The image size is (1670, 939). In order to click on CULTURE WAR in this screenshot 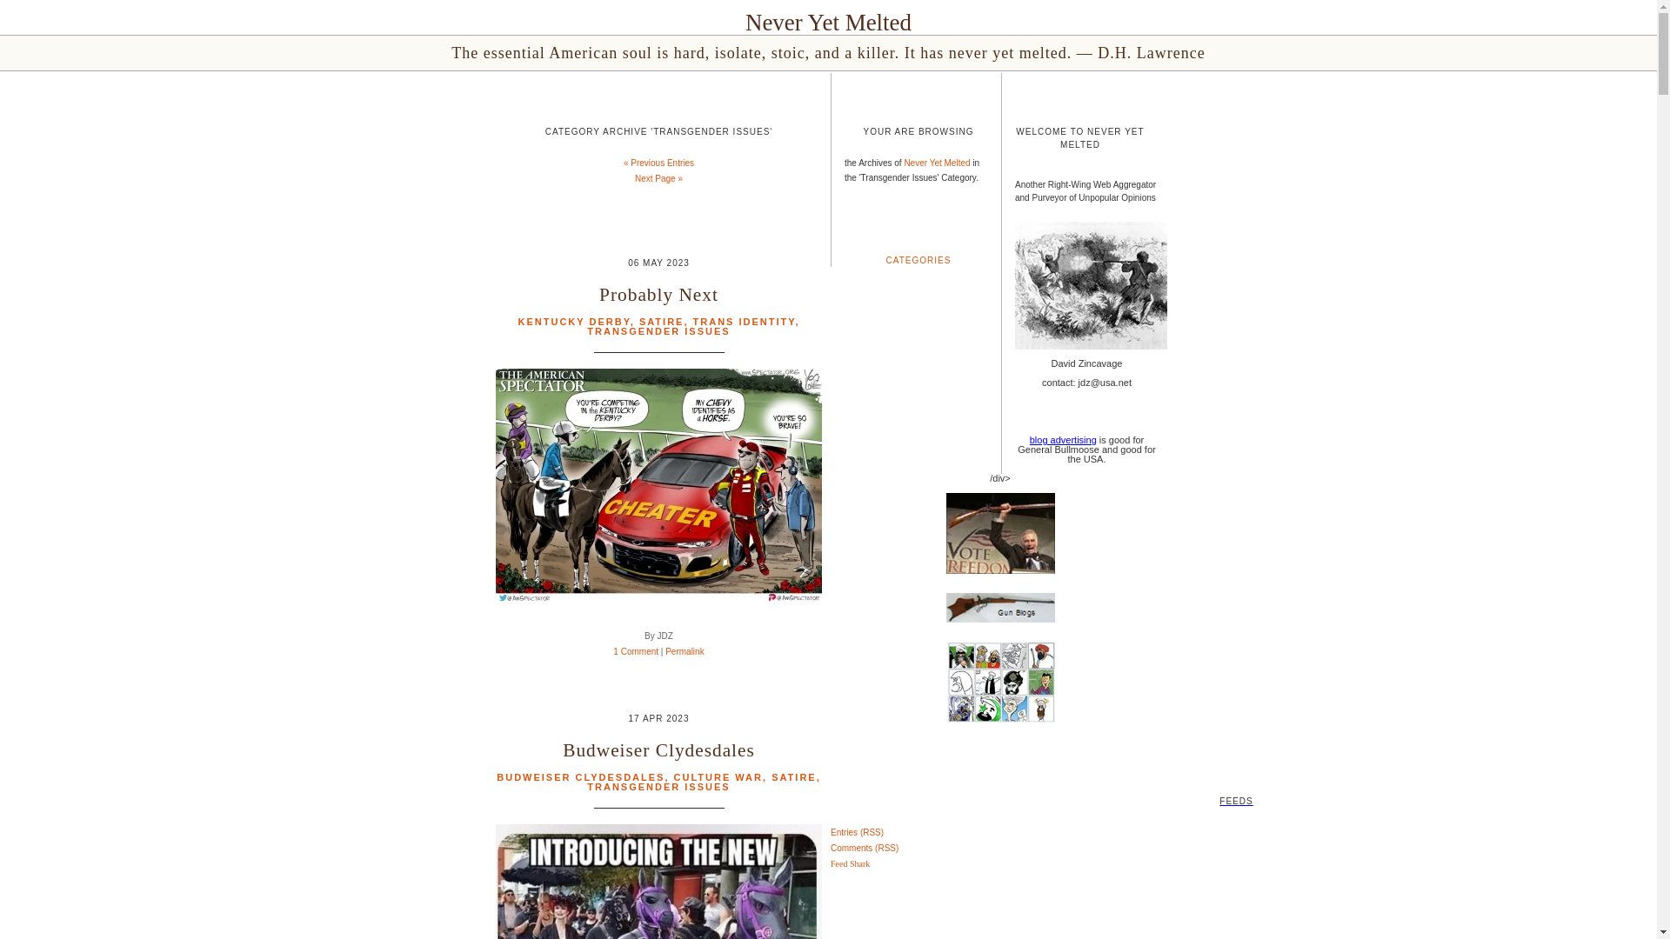, I will do `click(718, 776)`.